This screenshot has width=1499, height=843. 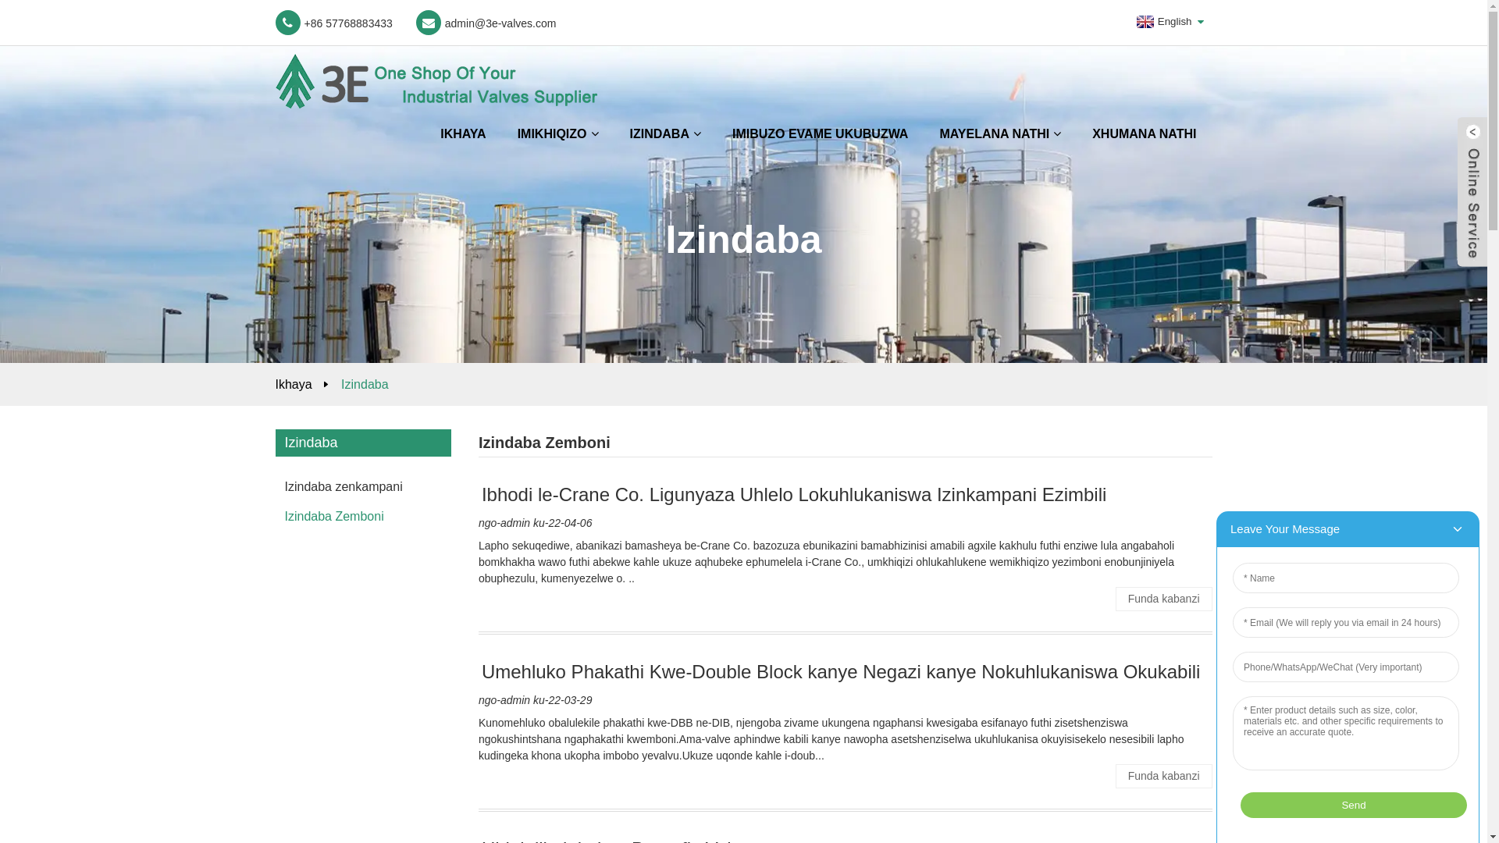 What do you see at coordinates (359, 487) in the screenshot?
I see `Izindaba zenkampani` at bounding box center [359, 487].